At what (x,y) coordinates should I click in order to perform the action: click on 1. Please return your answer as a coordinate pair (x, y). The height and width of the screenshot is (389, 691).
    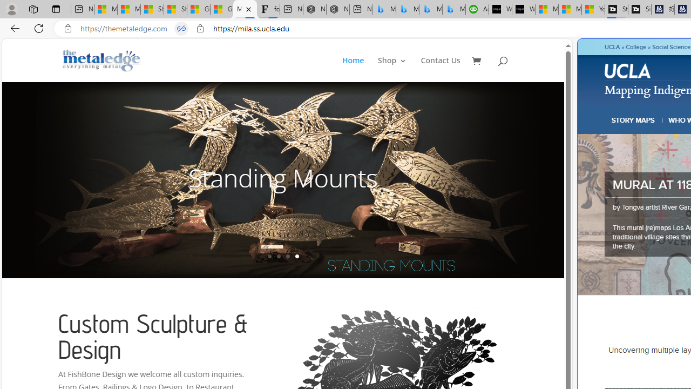
    Looking at the image, I should click on (269, 256).